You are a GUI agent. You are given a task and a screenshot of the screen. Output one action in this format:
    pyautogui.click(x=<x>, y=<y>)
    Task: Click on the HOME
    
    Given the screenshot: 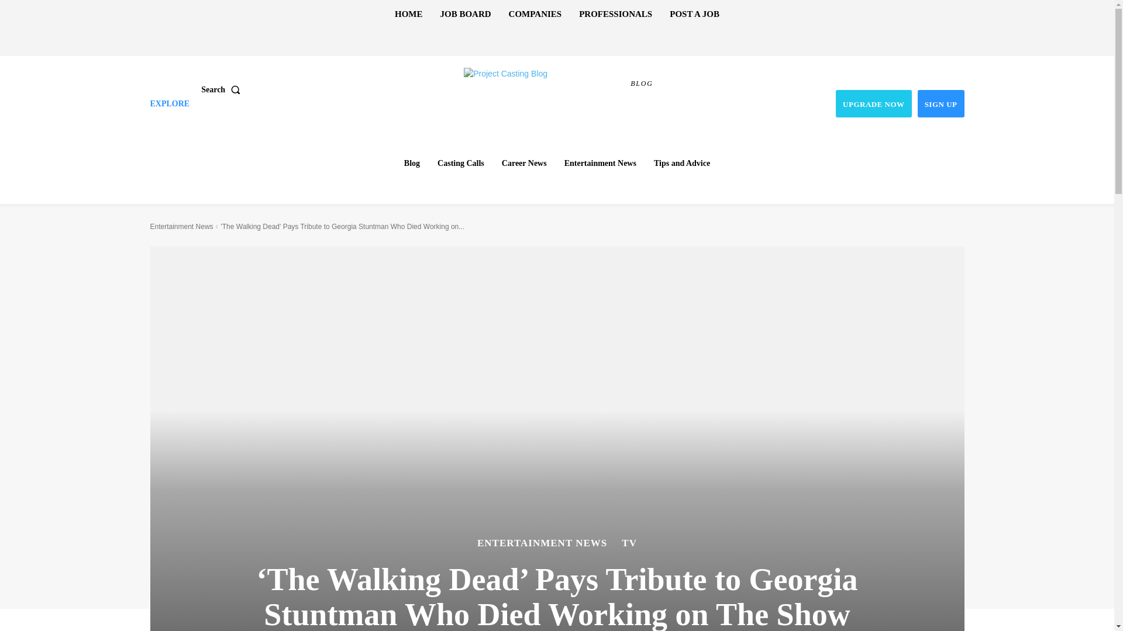 What is the action you would take?
    pyautogui.click(x=408, y=14)
    